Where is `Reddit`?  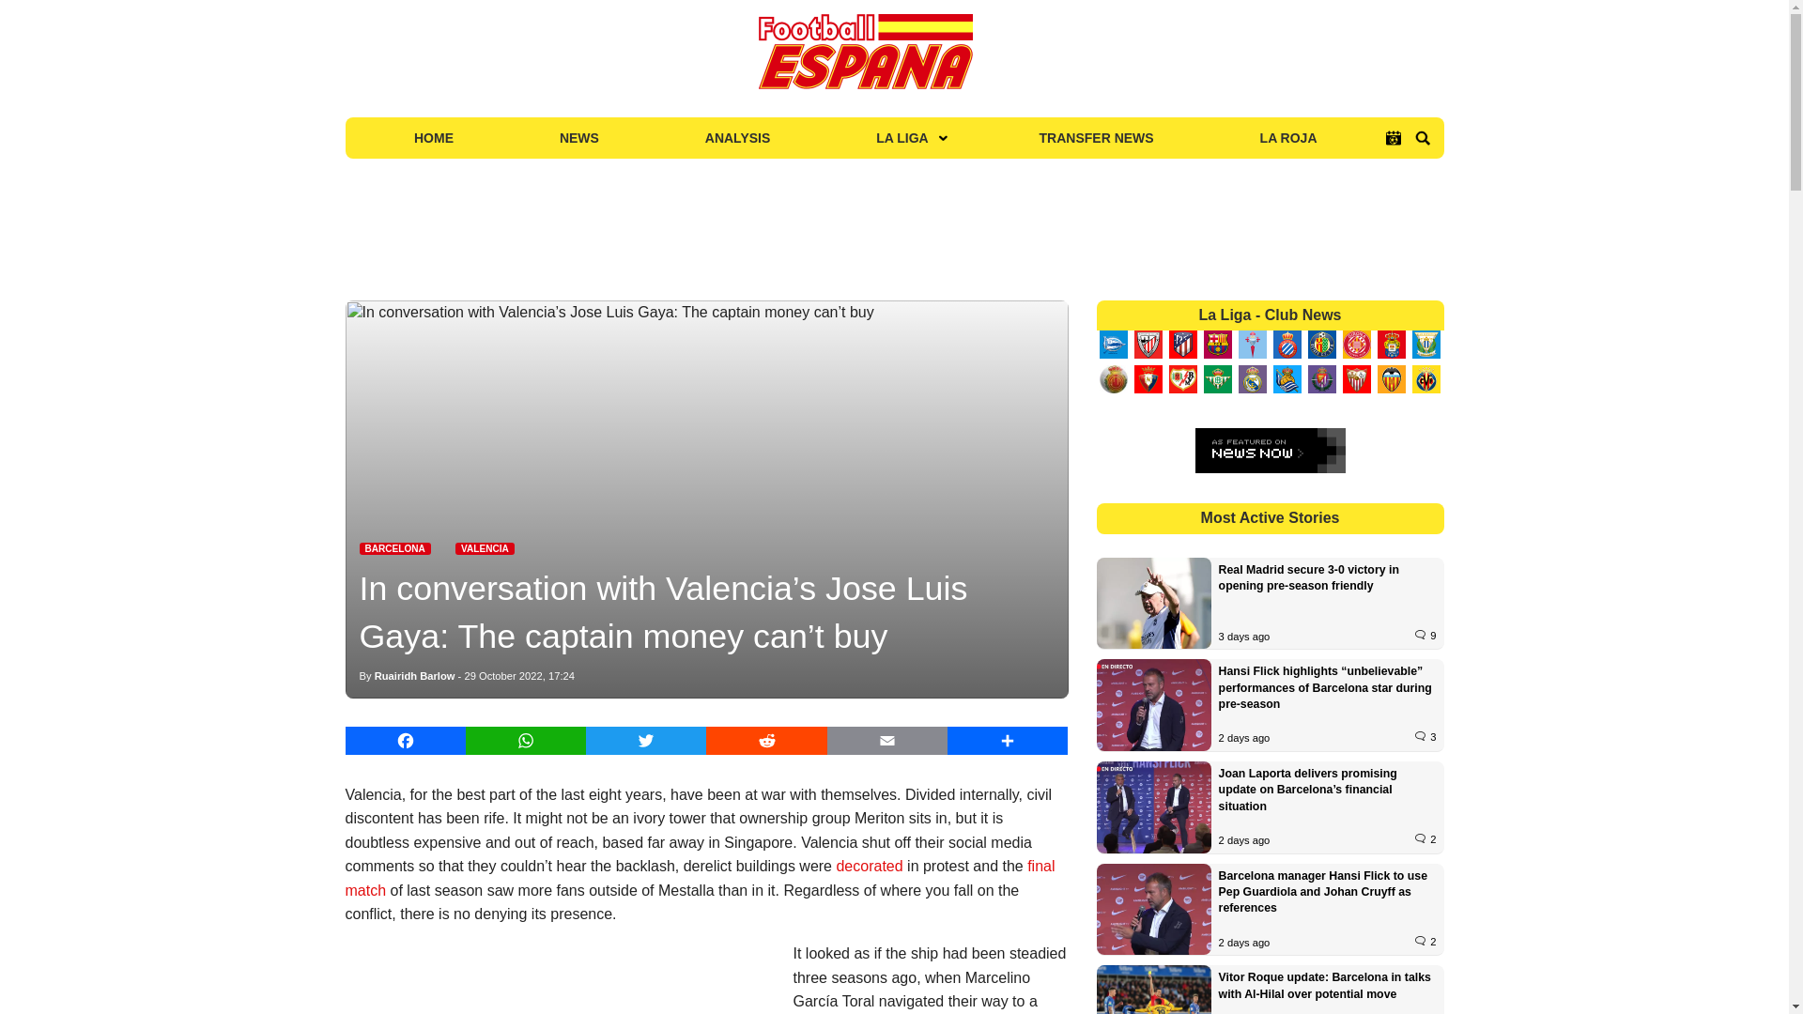
Reddit is located at coordinates (766, 740).